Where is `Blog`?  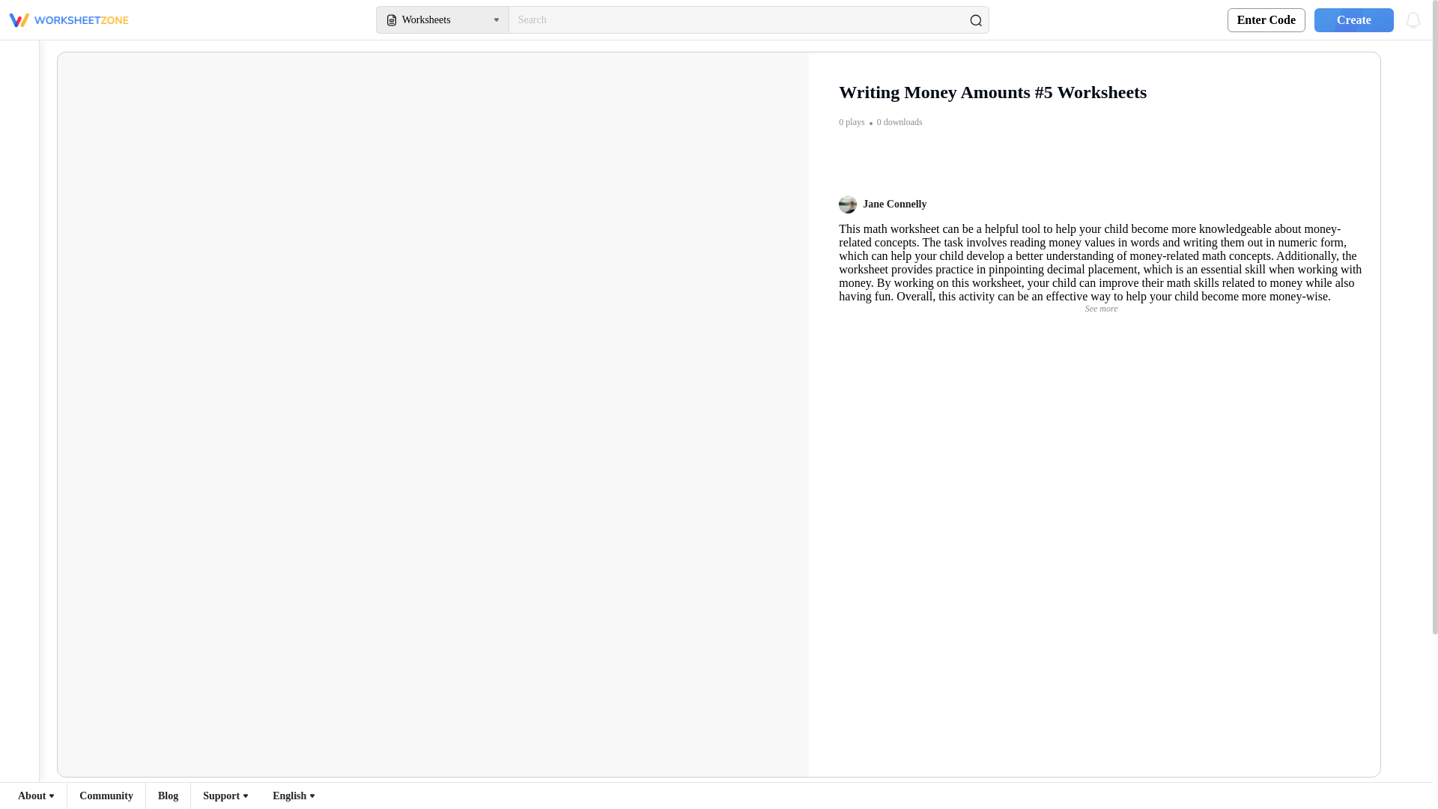 Blog is located at coordinates (168, 796).